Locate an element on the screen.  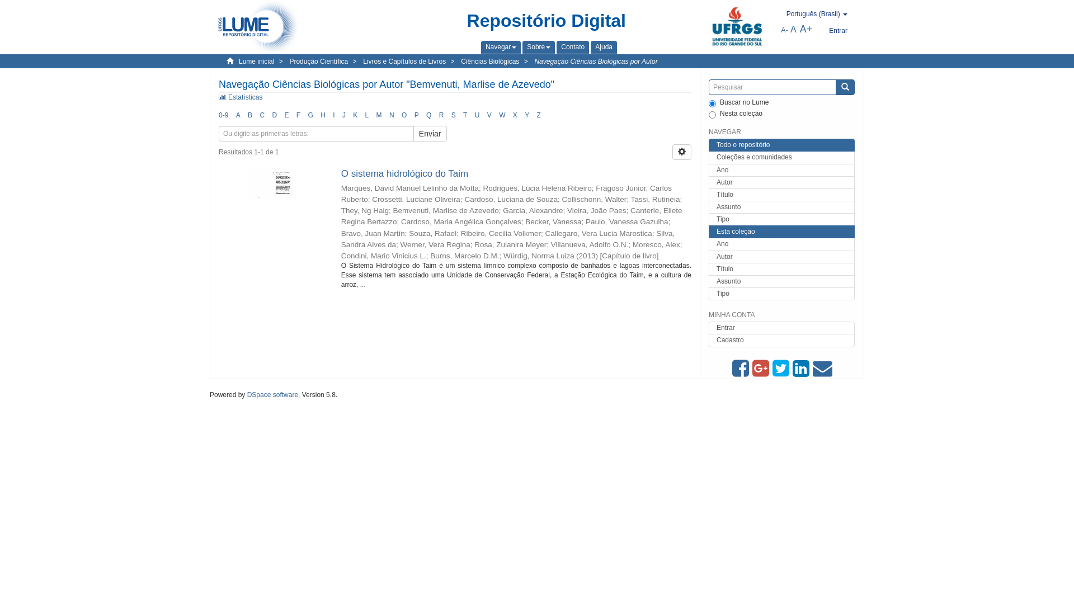
H is located at coordinates (323, 115).